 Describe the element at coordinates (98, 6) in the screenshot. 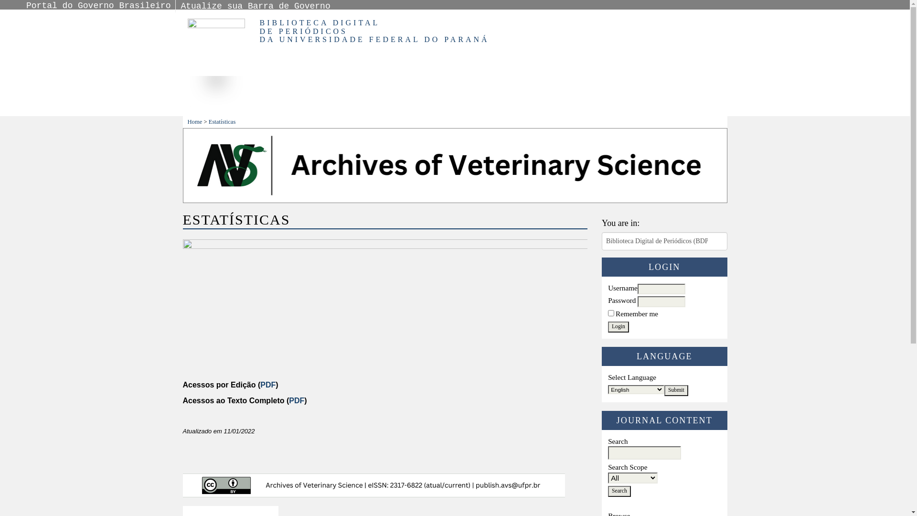

I see `Portal do Governo Brasileiro` at that location.